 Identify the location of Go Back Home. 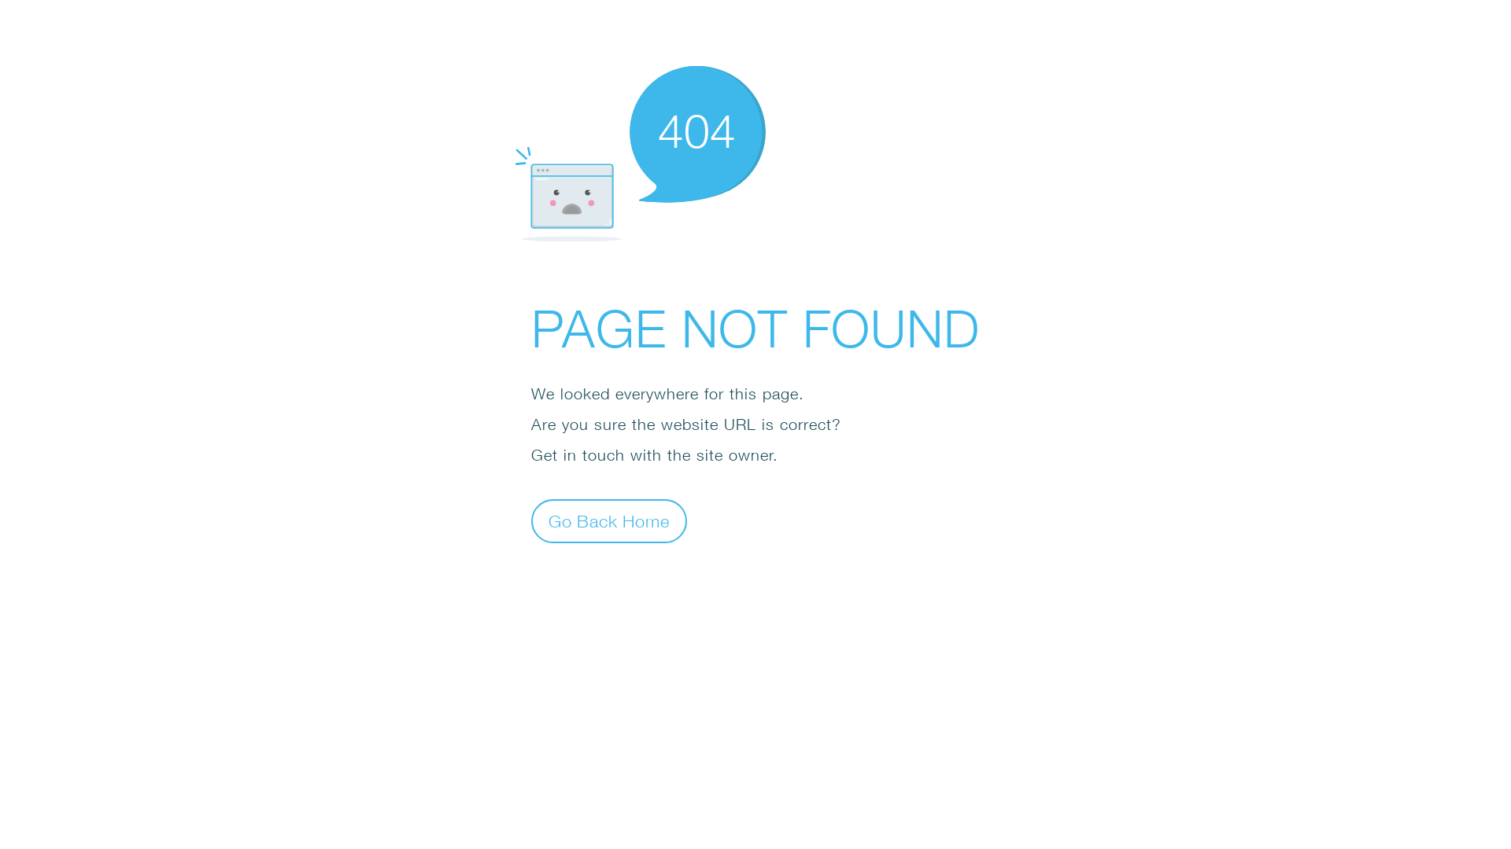
(609, 520).